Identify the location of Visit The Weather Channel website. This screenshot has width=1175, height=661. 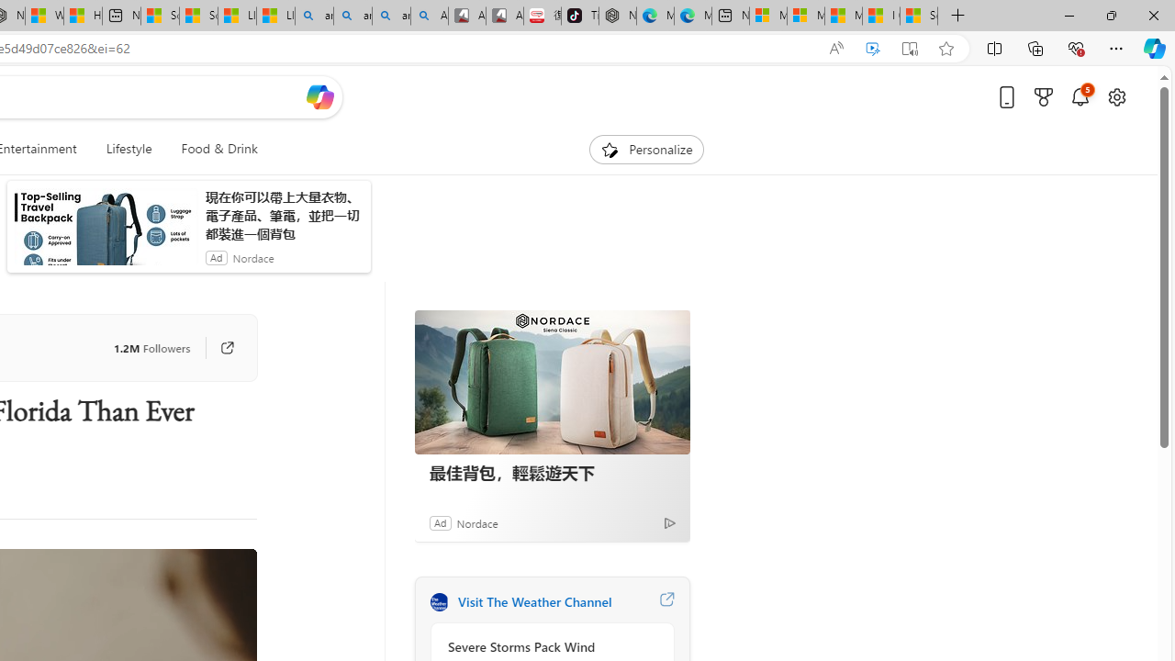
(666, 602).